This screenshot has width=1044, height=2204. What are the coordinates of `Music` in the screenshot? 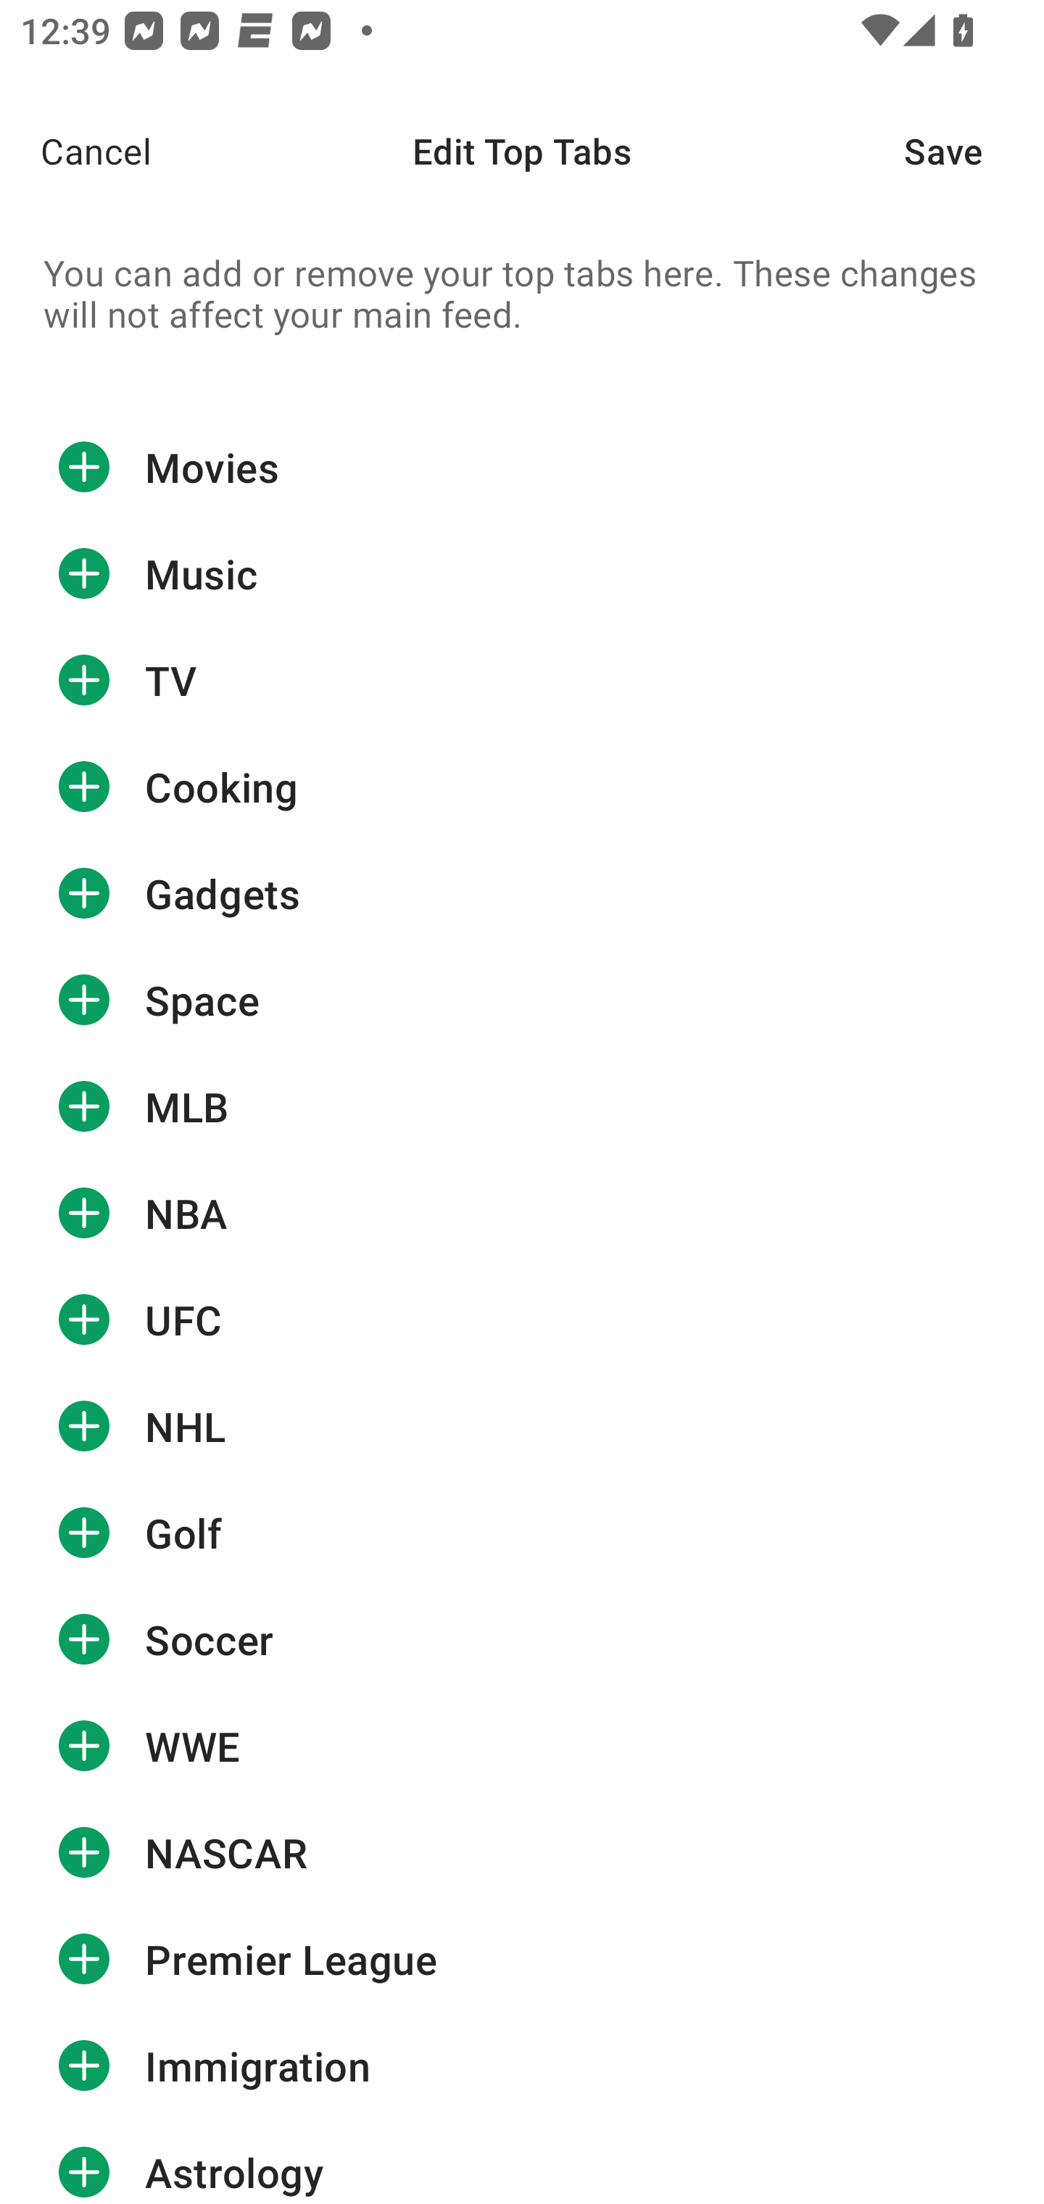 It's located at (522, 574).